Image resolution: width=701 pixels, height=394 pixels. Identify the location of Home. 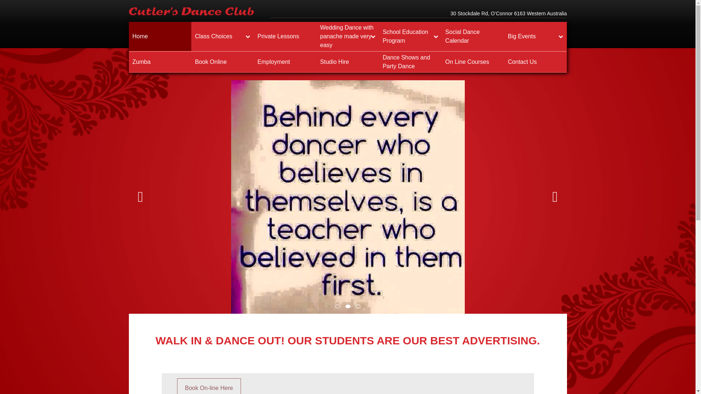
(160, 36).